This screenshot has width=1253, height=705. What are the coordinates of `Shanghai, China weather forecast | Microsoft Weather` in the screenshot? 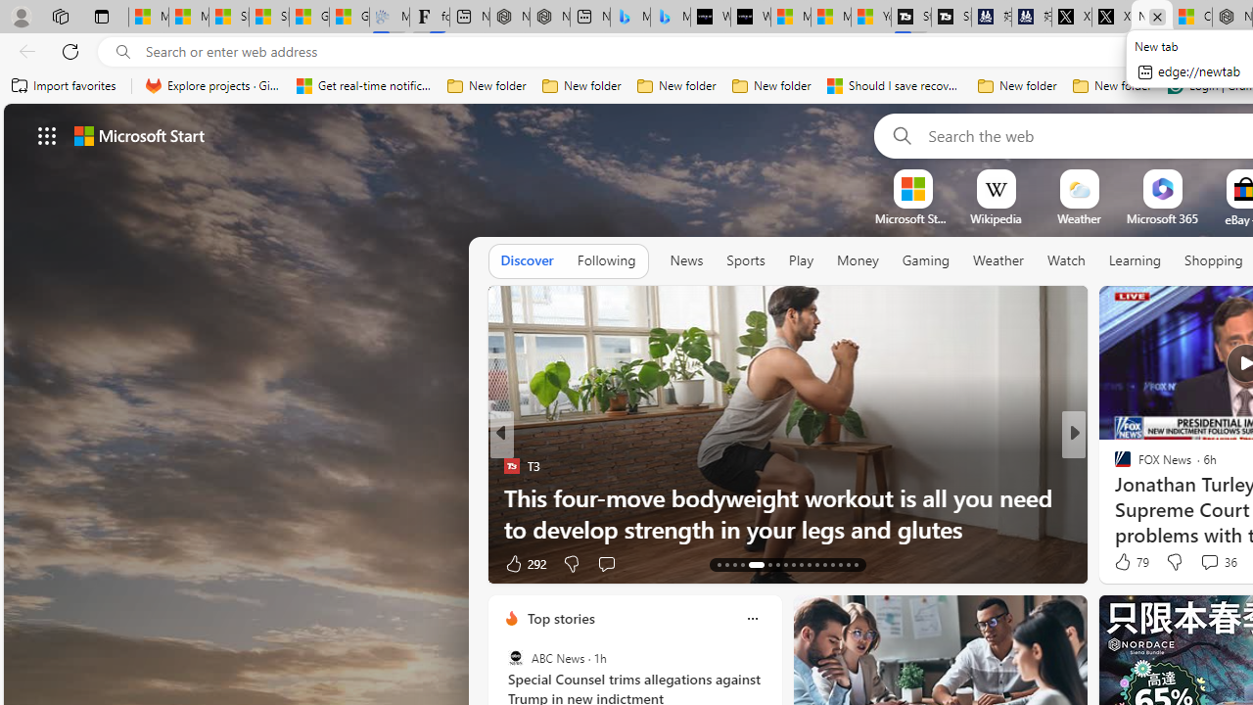 It's located at (268, 18).